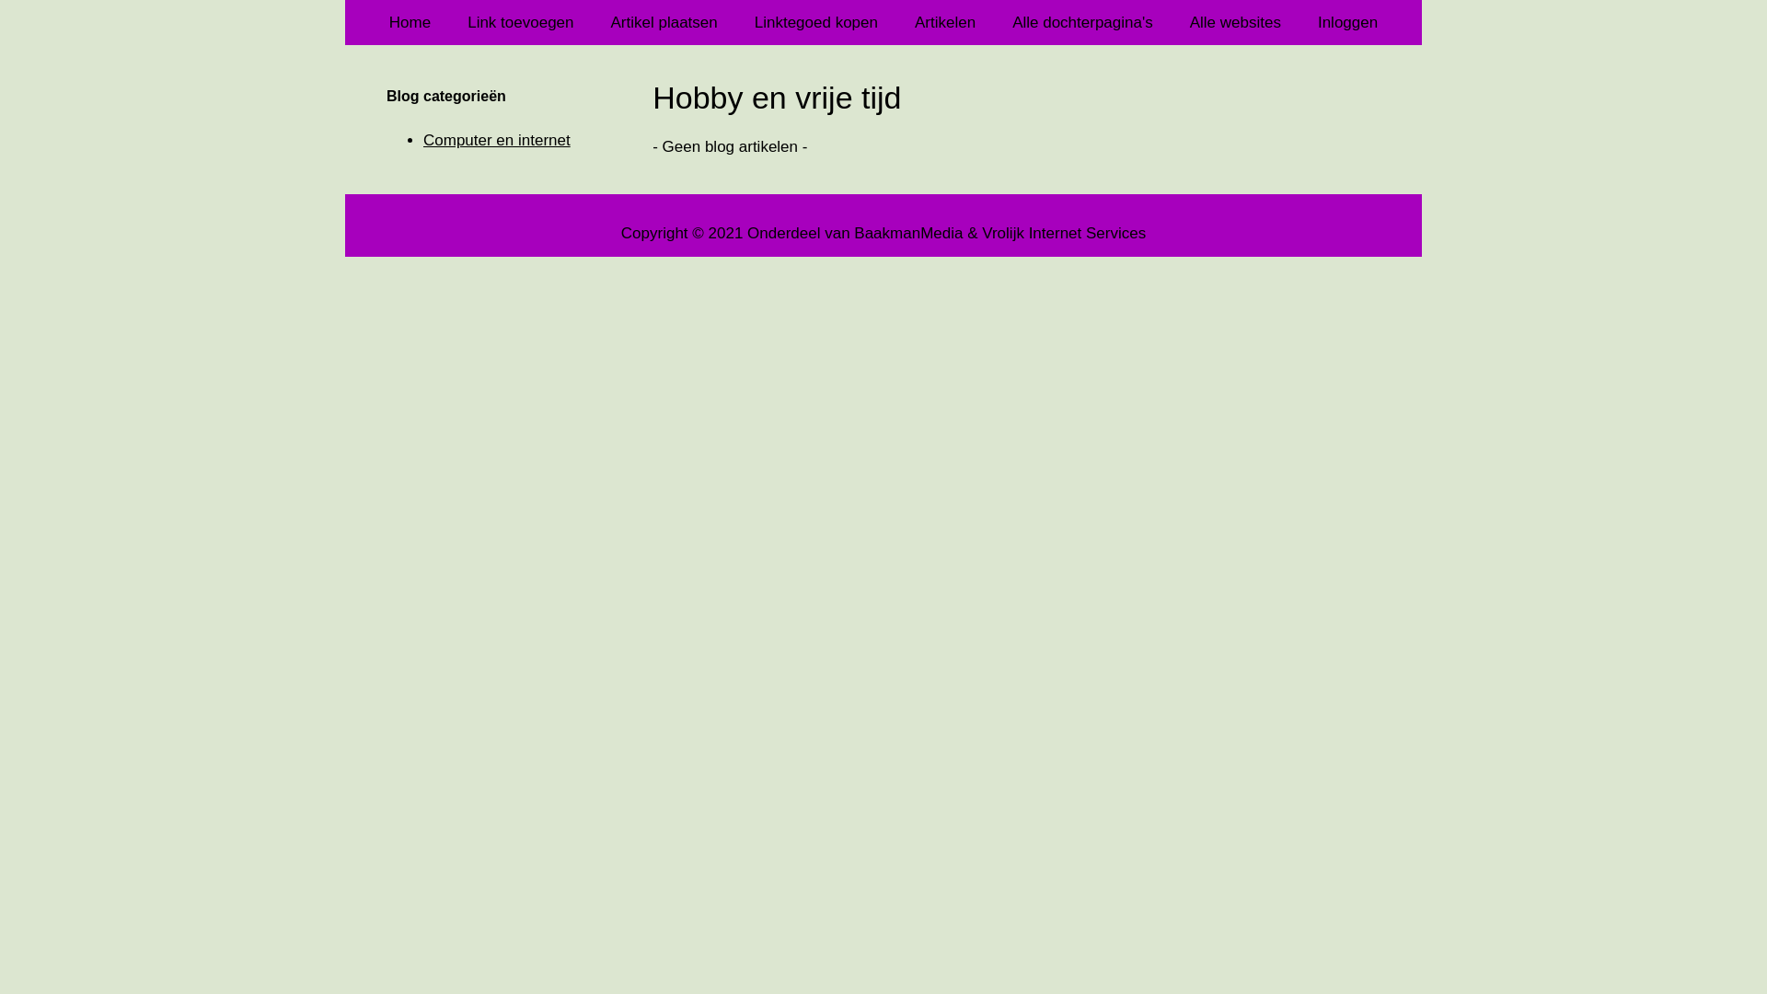  What do you see at coordinates (908, 232) in the screenshot?
I see `BaakmanMedia` at bounding box center [908, 232].